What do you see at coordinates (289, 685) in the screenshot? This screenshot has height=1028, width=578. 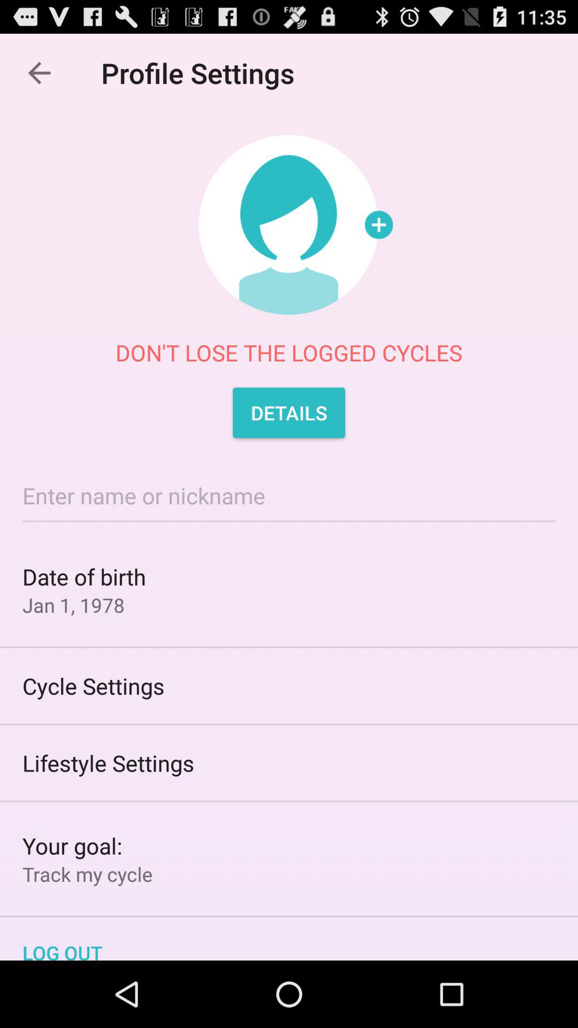 I see `click cycle settings item` at bounding box center [289, 685].